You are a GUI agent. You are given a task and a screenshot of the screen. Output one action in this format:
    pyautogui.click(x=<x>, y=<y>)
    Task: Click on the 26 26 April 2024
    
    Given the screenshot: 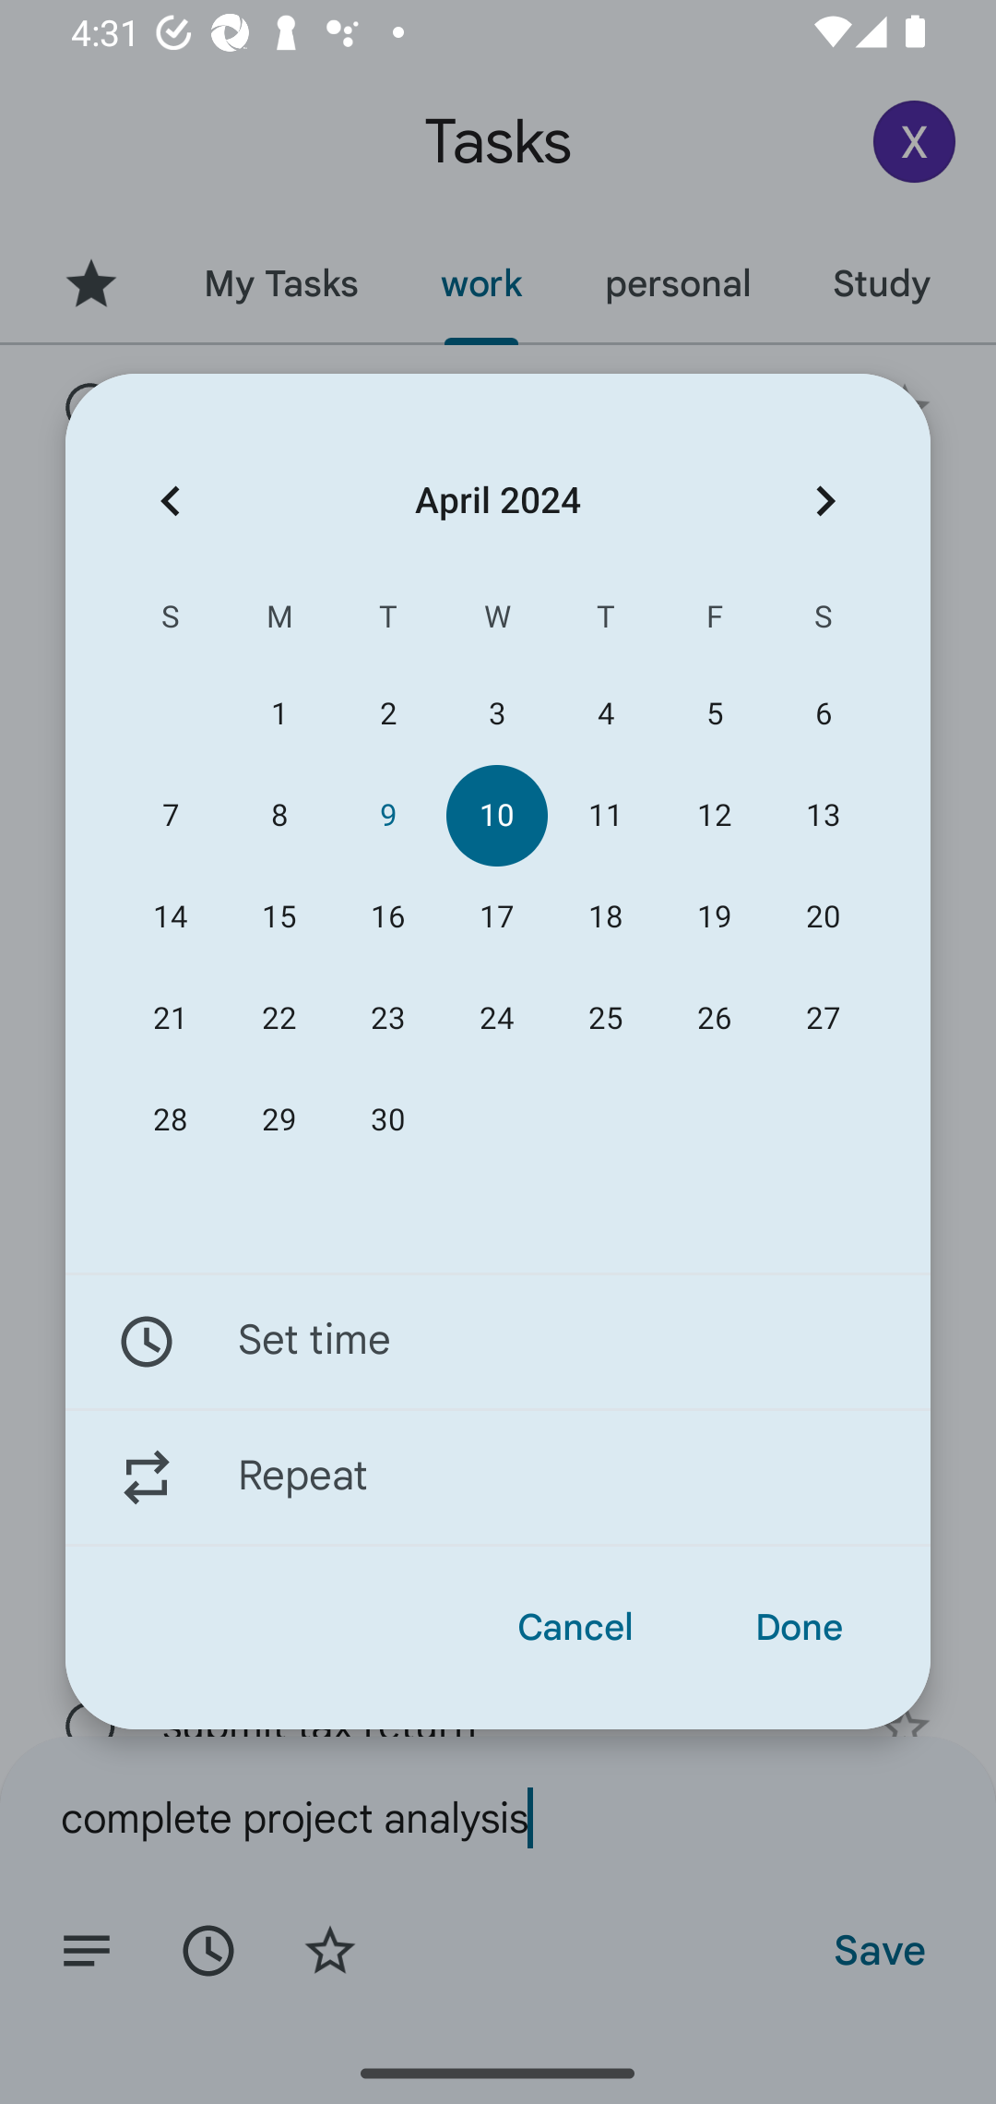 What is the action you would take?
    pyautogui.click(x=714, y=1018)
    